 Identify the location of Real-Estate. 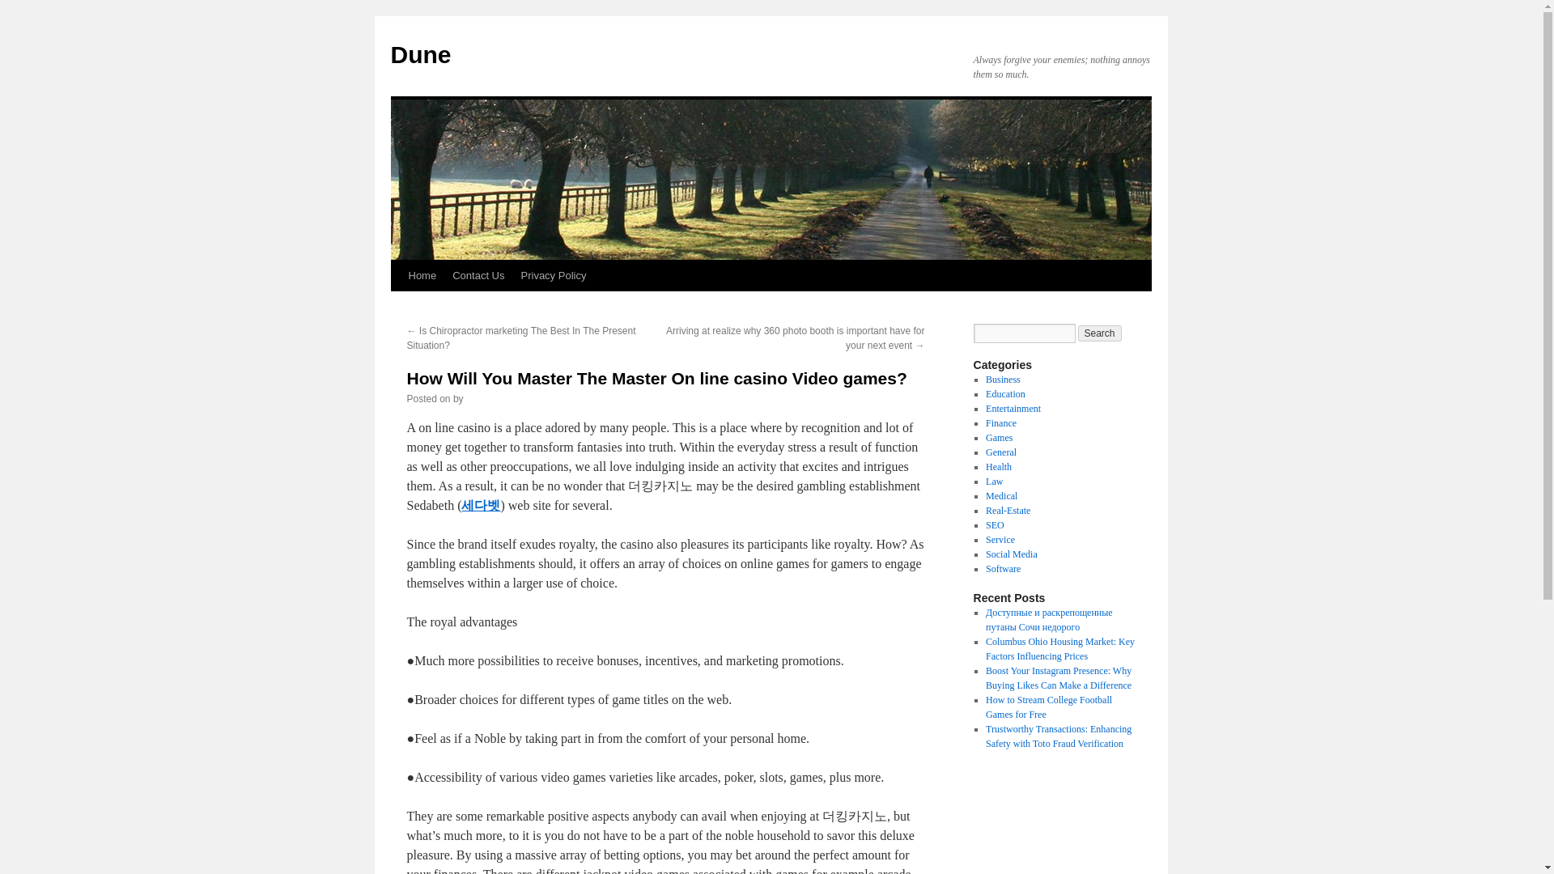
(1007, 511).